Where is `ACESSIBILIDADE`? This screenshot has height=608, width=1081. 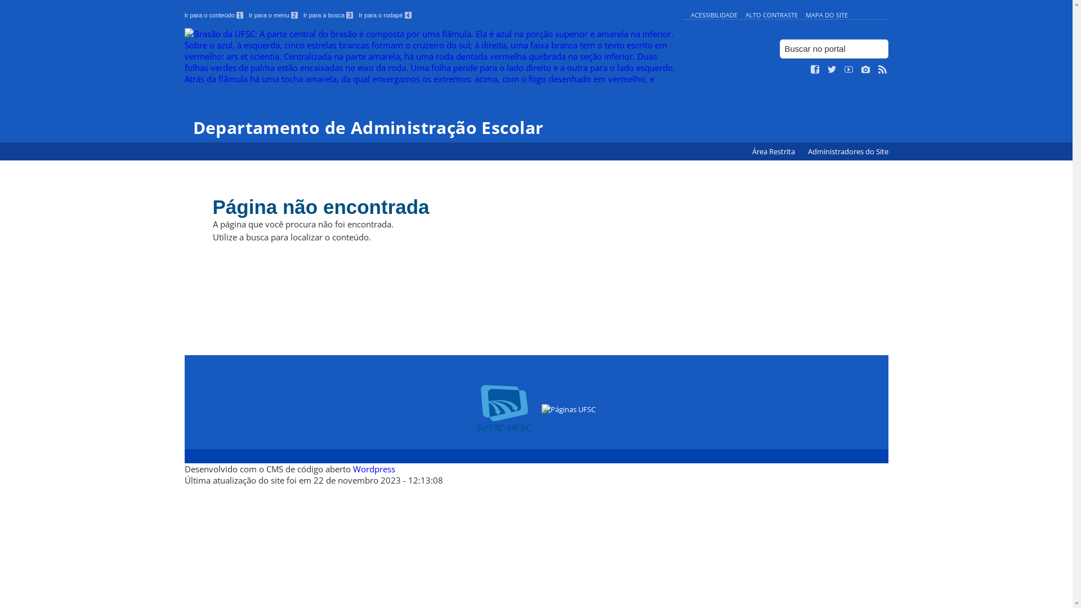 ACESSIBILIDADE is located at coordinates (714, 15).